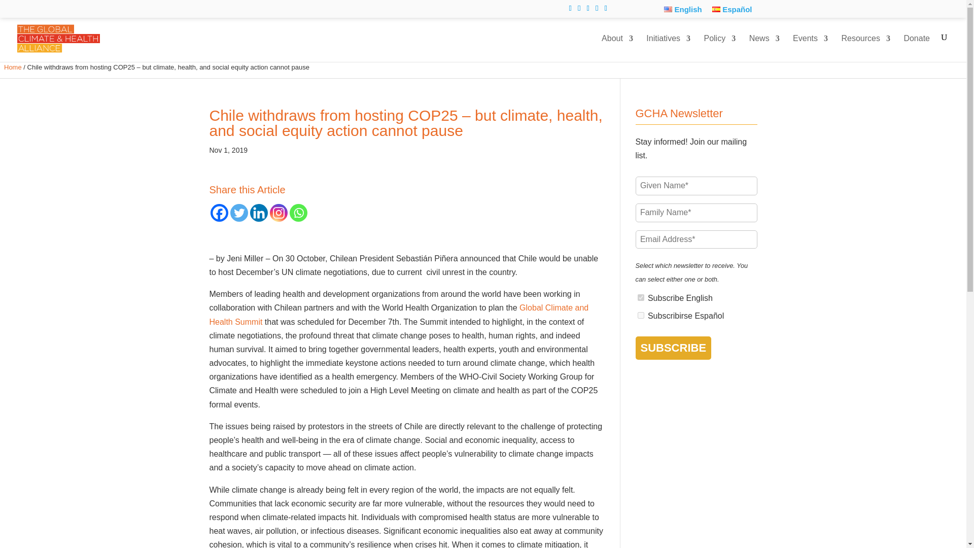 The height and width of the screenshot is (548, 974). I want to click on Facebook, so click(219, 213).